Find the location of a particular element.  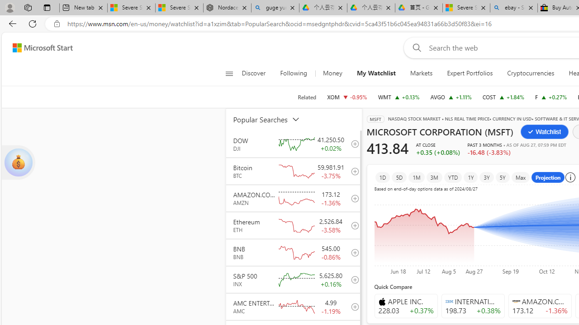

F FORD MOTOR COMPANY increase 11.14 +0.03 +0.27% is located at coordinates (551, 97).